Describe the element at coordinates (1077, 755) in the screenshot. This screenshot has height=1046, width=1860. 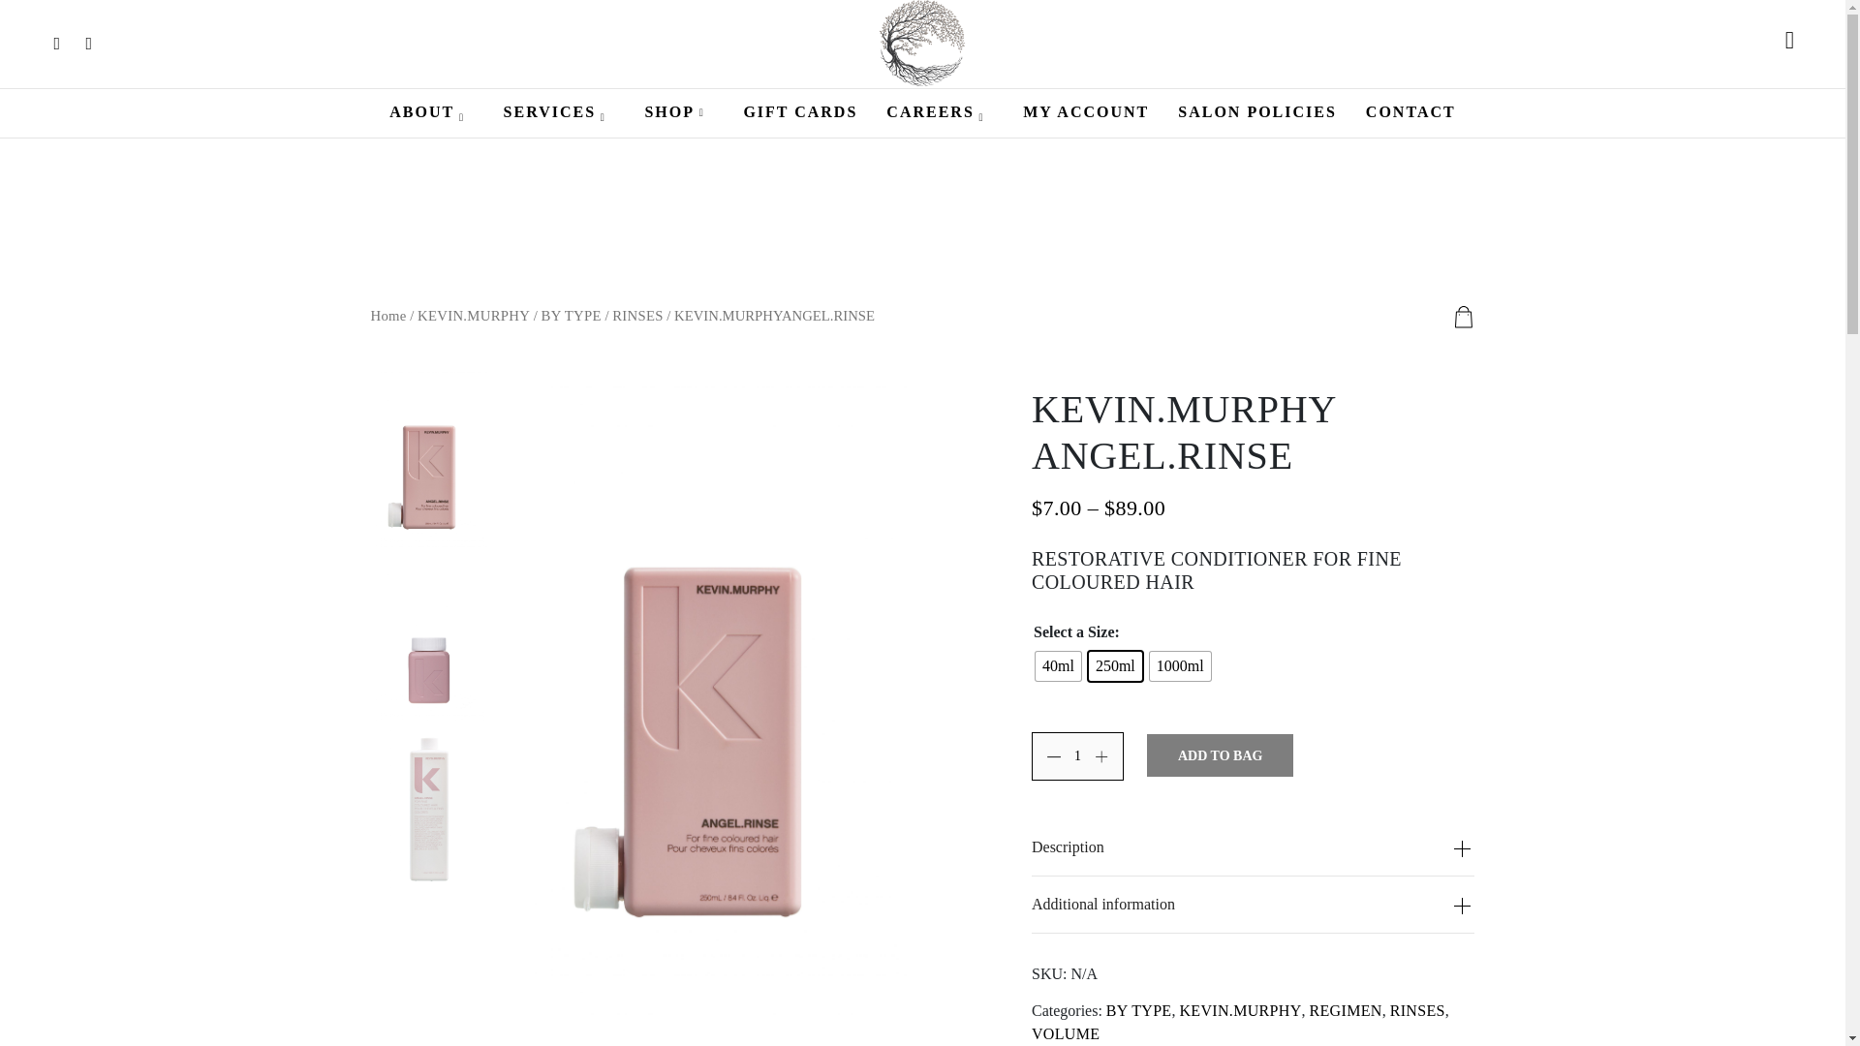
I see `1` at that location.